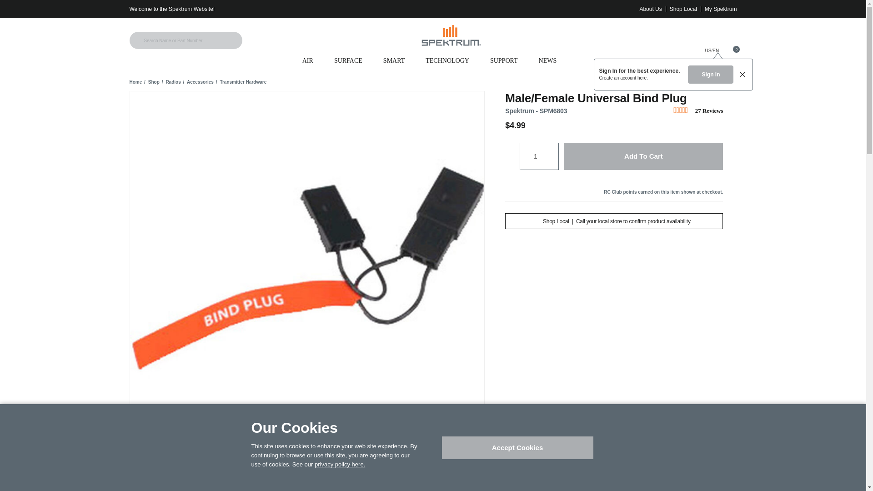 The image size is (873, 491). I want to click on About Us, so click(650, 9).